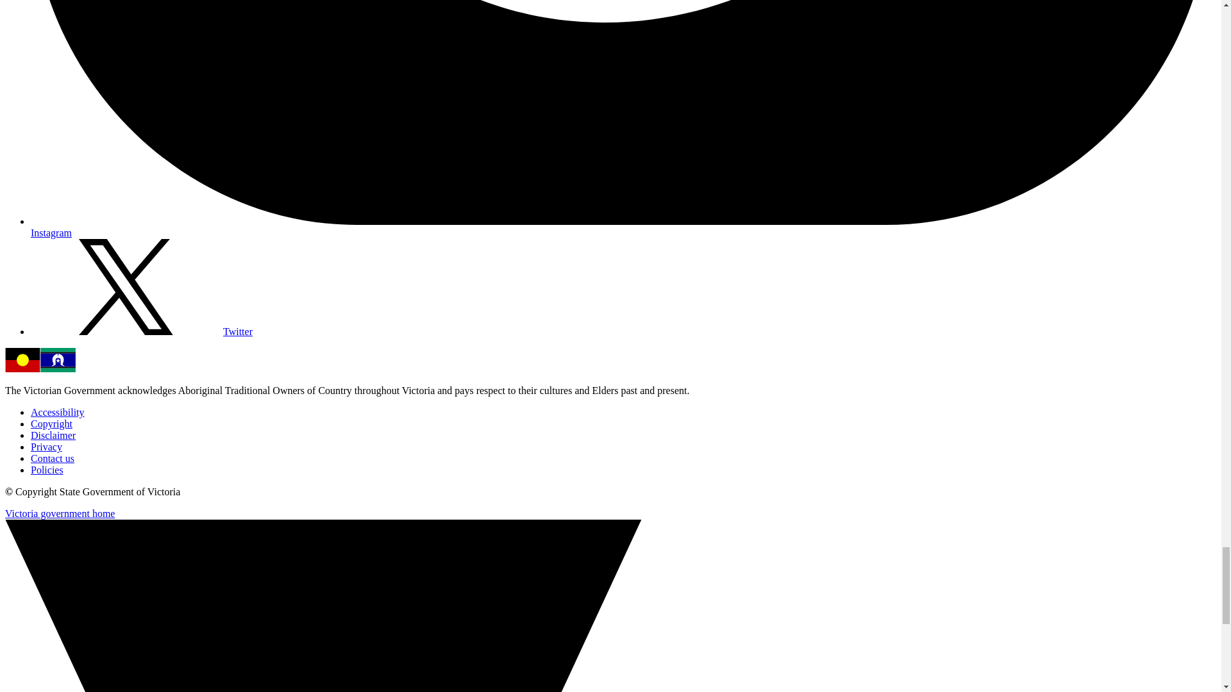 The image size is (1231, 692). I want to click on Disclaimer, so click(53, 434).